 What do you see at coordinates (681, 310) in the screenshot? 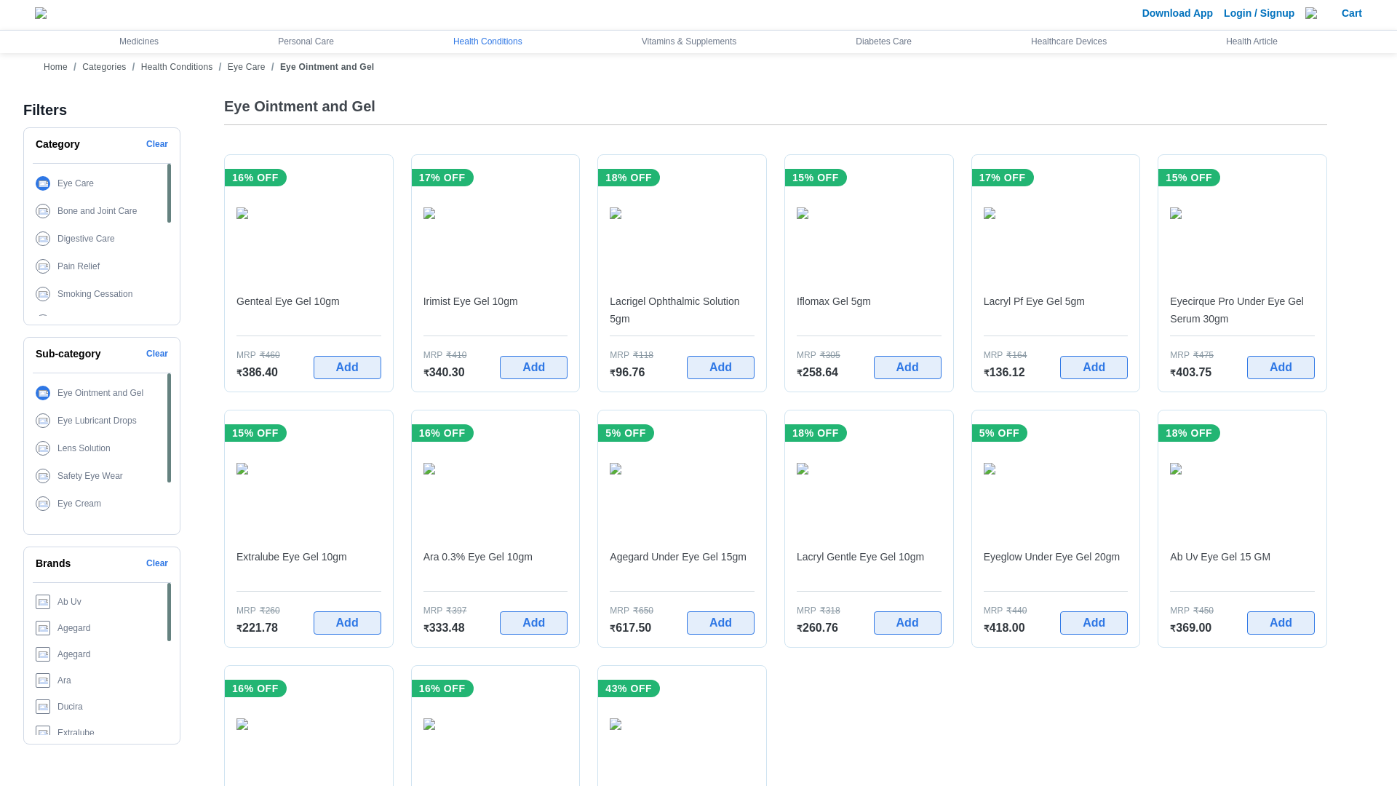
I see `Lacrigel Ophthalmic Solution 5gm` at bounding box center [681, 310].